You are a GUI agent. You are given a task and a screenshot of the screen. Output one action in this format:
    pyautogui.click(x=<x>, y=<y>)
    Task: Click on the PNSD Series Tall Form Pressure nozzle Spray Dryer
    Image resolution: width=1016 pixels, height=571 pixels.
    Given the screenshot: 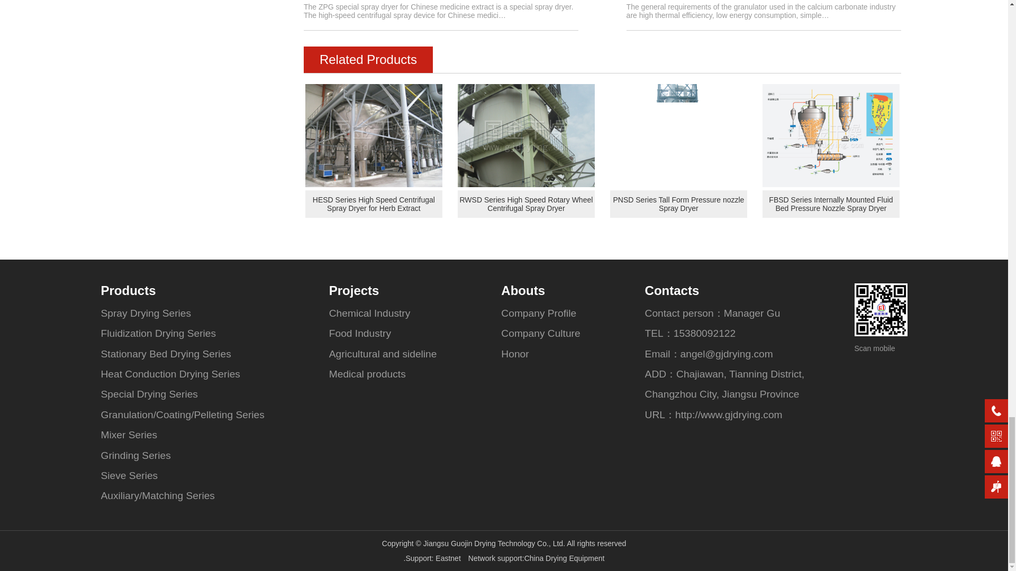 What is the action you would take?
    pyautogui.click(x=678, y=204)
    